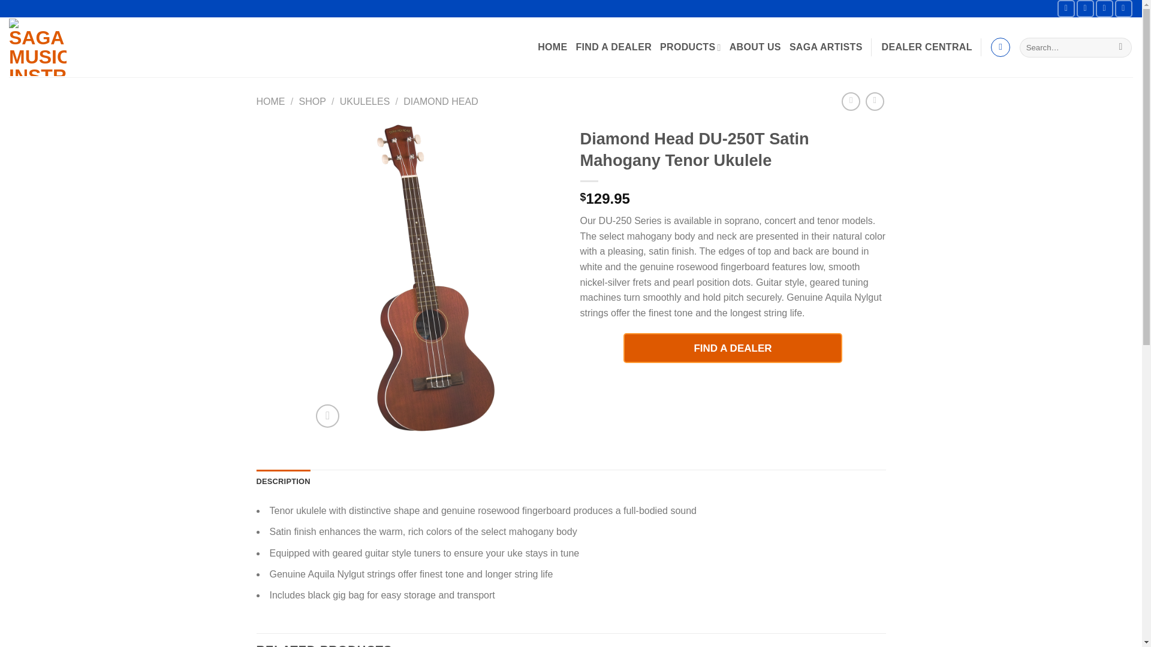 This screenshot has width=1151, height=647. I want to click on Follow on Facebook, so click(1066, 8).